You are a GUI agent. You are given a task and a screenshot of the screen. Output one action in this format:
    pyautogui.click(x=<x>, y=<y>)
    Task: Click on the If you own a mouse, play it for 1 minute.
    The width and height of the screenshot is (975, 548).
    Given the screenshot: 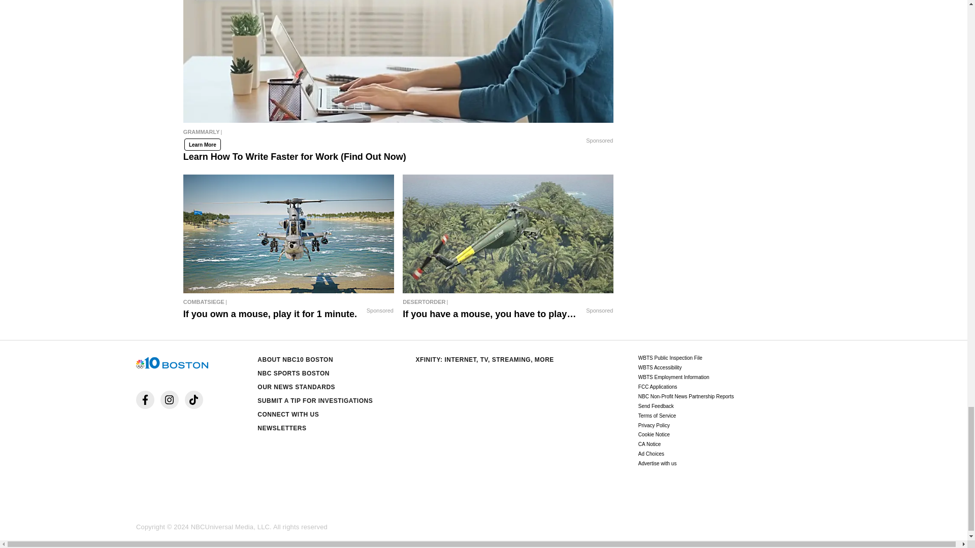 What is the action you would take?
    pyautogui.click(x=288, y=301)
    